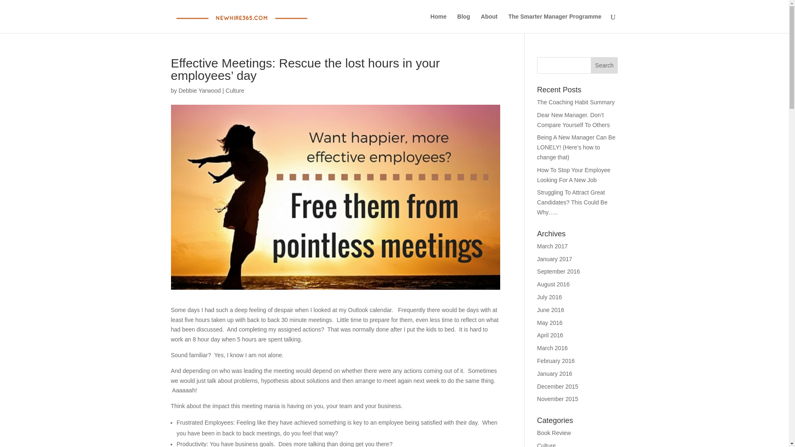 The height and width of the screenshot is (447, 795). Describe the element at coordinates (605, 65) in the screenshot. I see `Search` at that location.